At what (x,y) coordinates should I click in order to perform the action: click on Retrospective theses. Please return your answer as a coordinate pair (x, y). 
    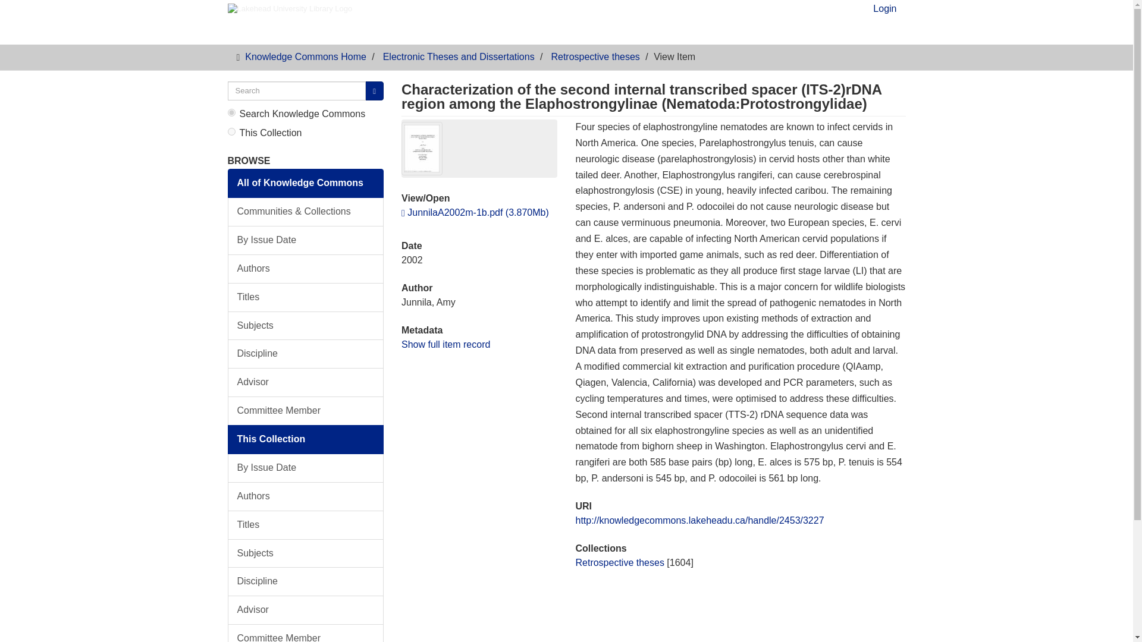
    Looking at the image, I should click on (595, 56).